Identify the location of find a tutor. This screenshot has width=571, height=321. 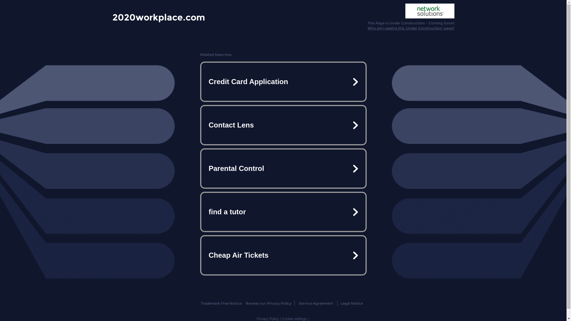
(283, 212).